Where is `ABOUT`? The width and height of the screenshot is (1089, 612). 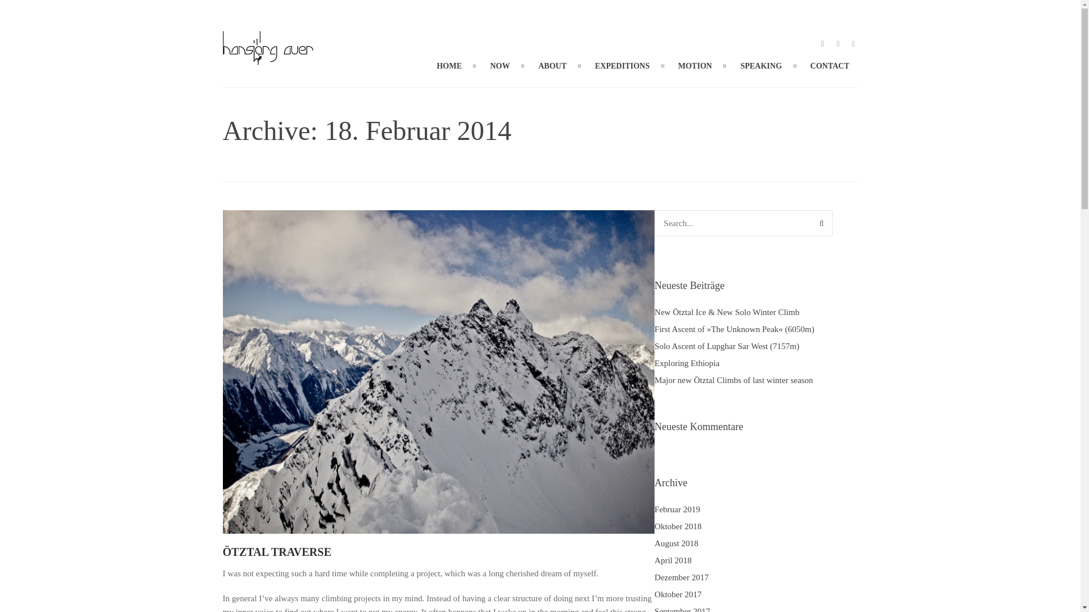
ABOUT is located at coordinates (552, 66).